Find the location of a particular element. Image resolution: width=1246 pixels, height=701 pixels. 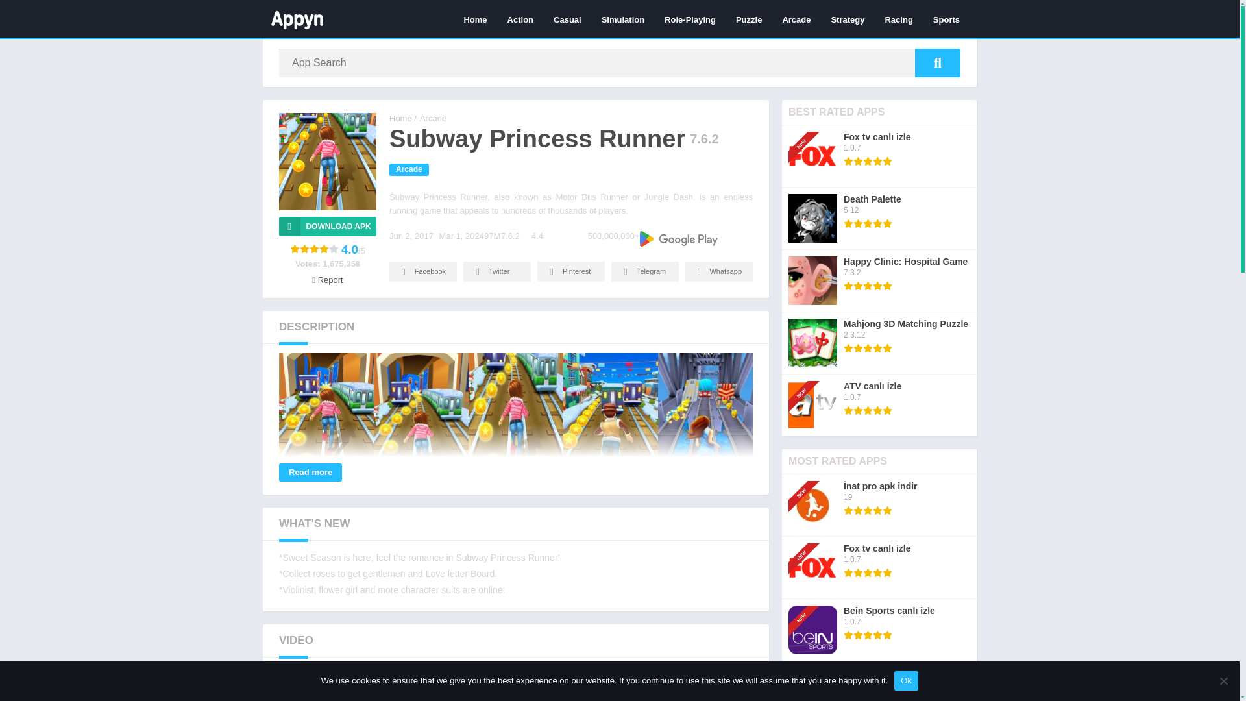

Whatsapp is located at coordinates (719, 271).